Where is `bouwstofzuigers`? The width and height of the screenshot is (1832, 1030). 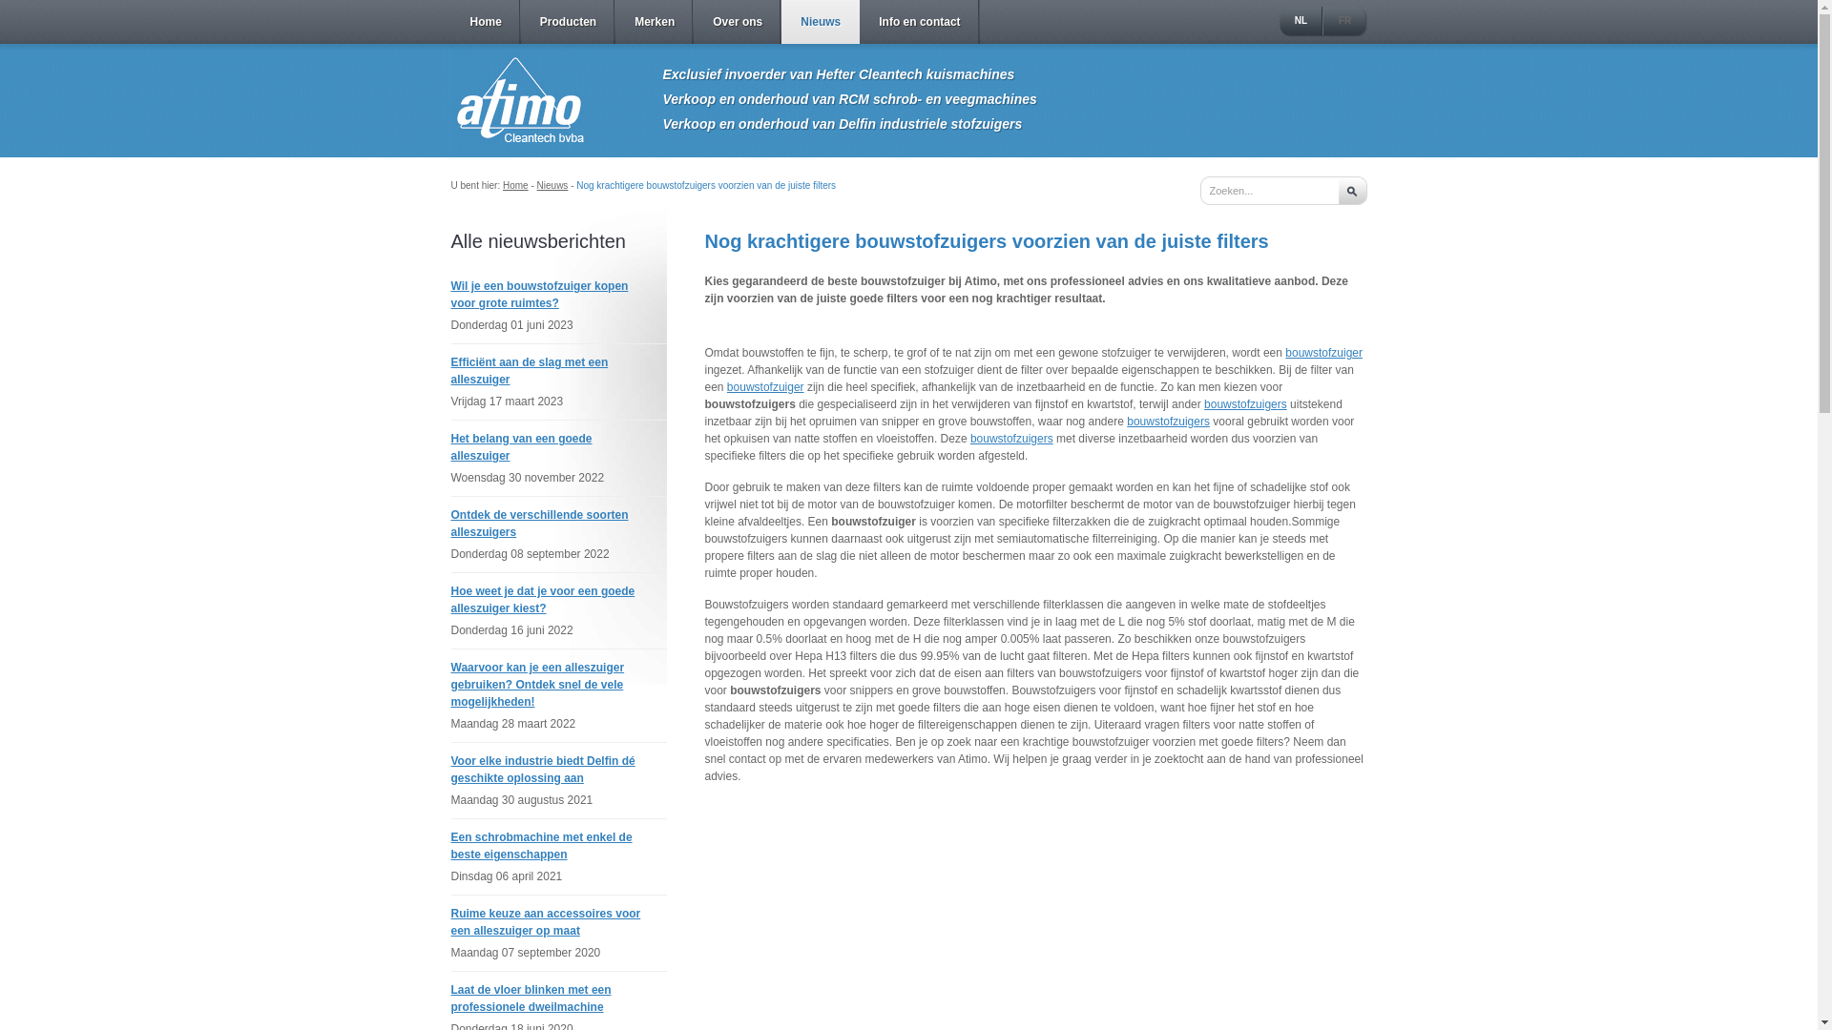
bouwstofzuigers is located at coordinates (1168, 422).